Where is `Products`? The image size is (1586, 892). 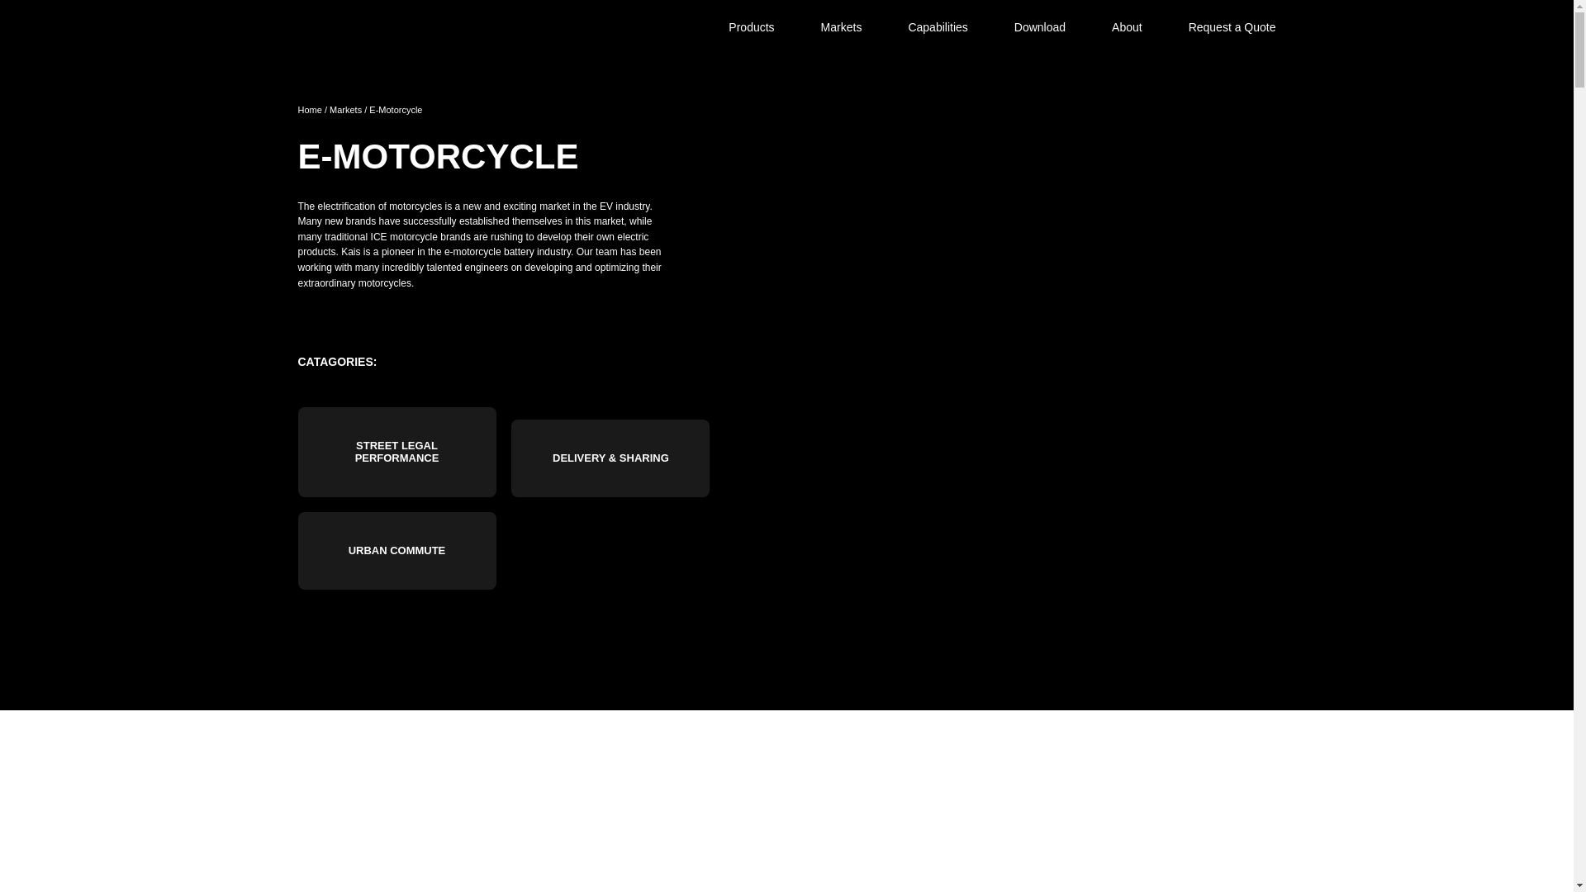
Products is located at coordinates (752, 28).